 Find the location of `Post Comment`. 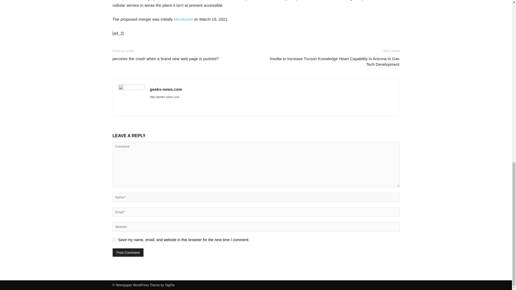

Post Comment is located at coordinates (128, 252).